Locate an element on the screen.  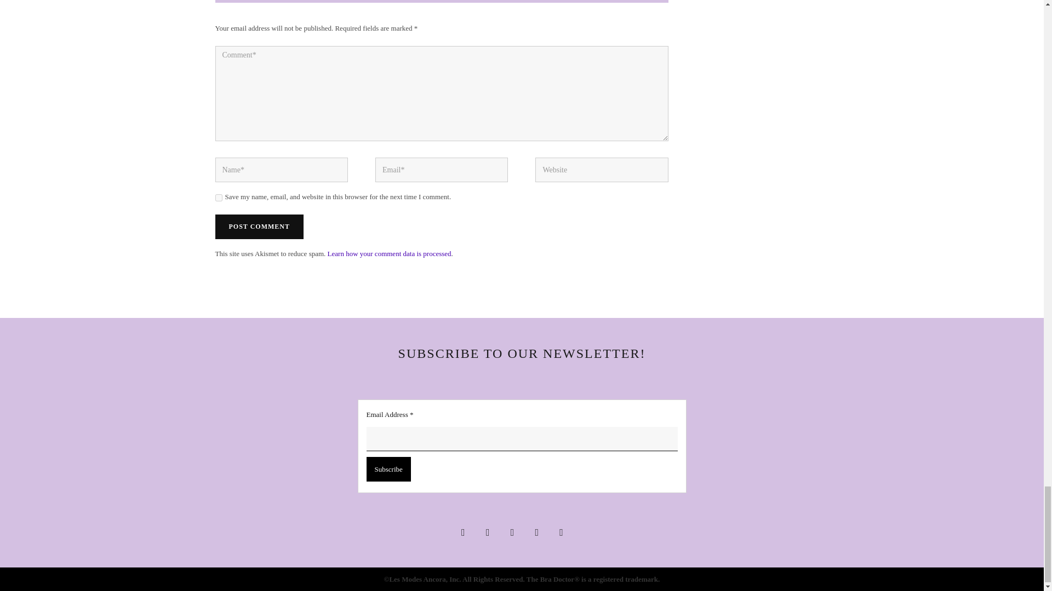
Post Comment is located at coordinates (259, 227).